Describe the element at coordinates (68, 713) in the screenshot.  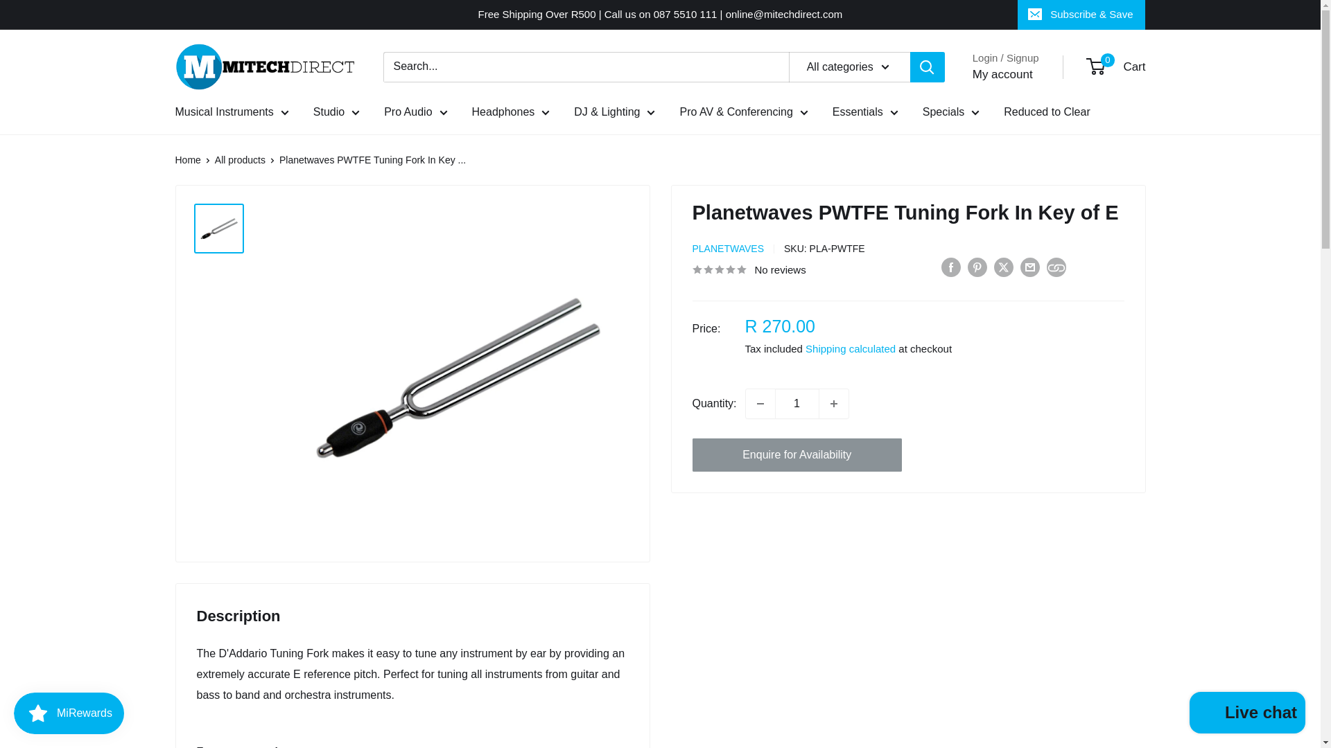
I see `Smile.io Rewards Program Launcher` at that location.